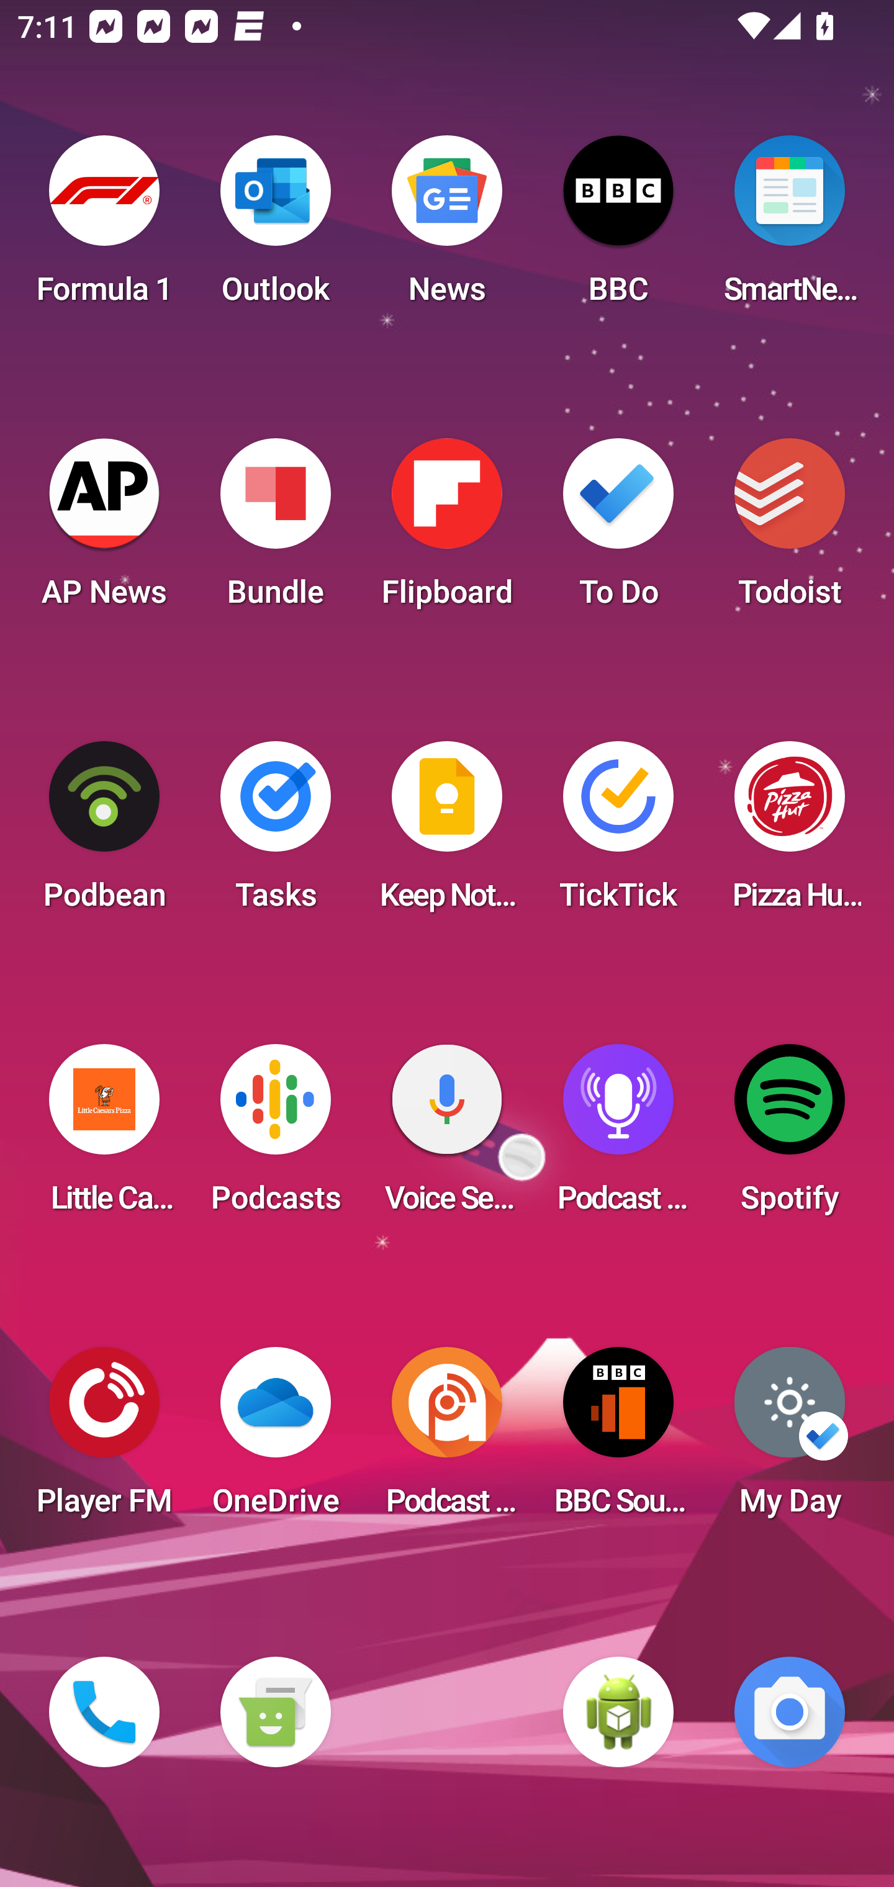 The width and height of the screenshot is (894, 1887). I want to click on Player FM, so click(104, 1439).